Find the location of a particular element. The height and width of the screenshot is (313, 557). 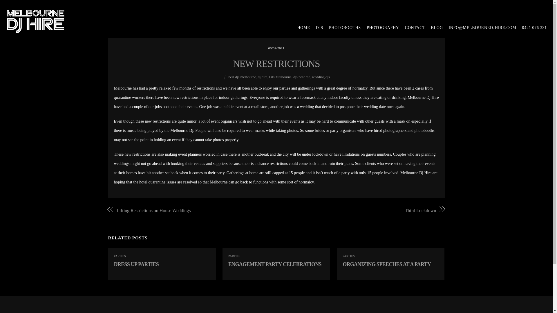

ENGAGEMENT PARTY CELEBRATIONS is located at coordinates (275, 264).